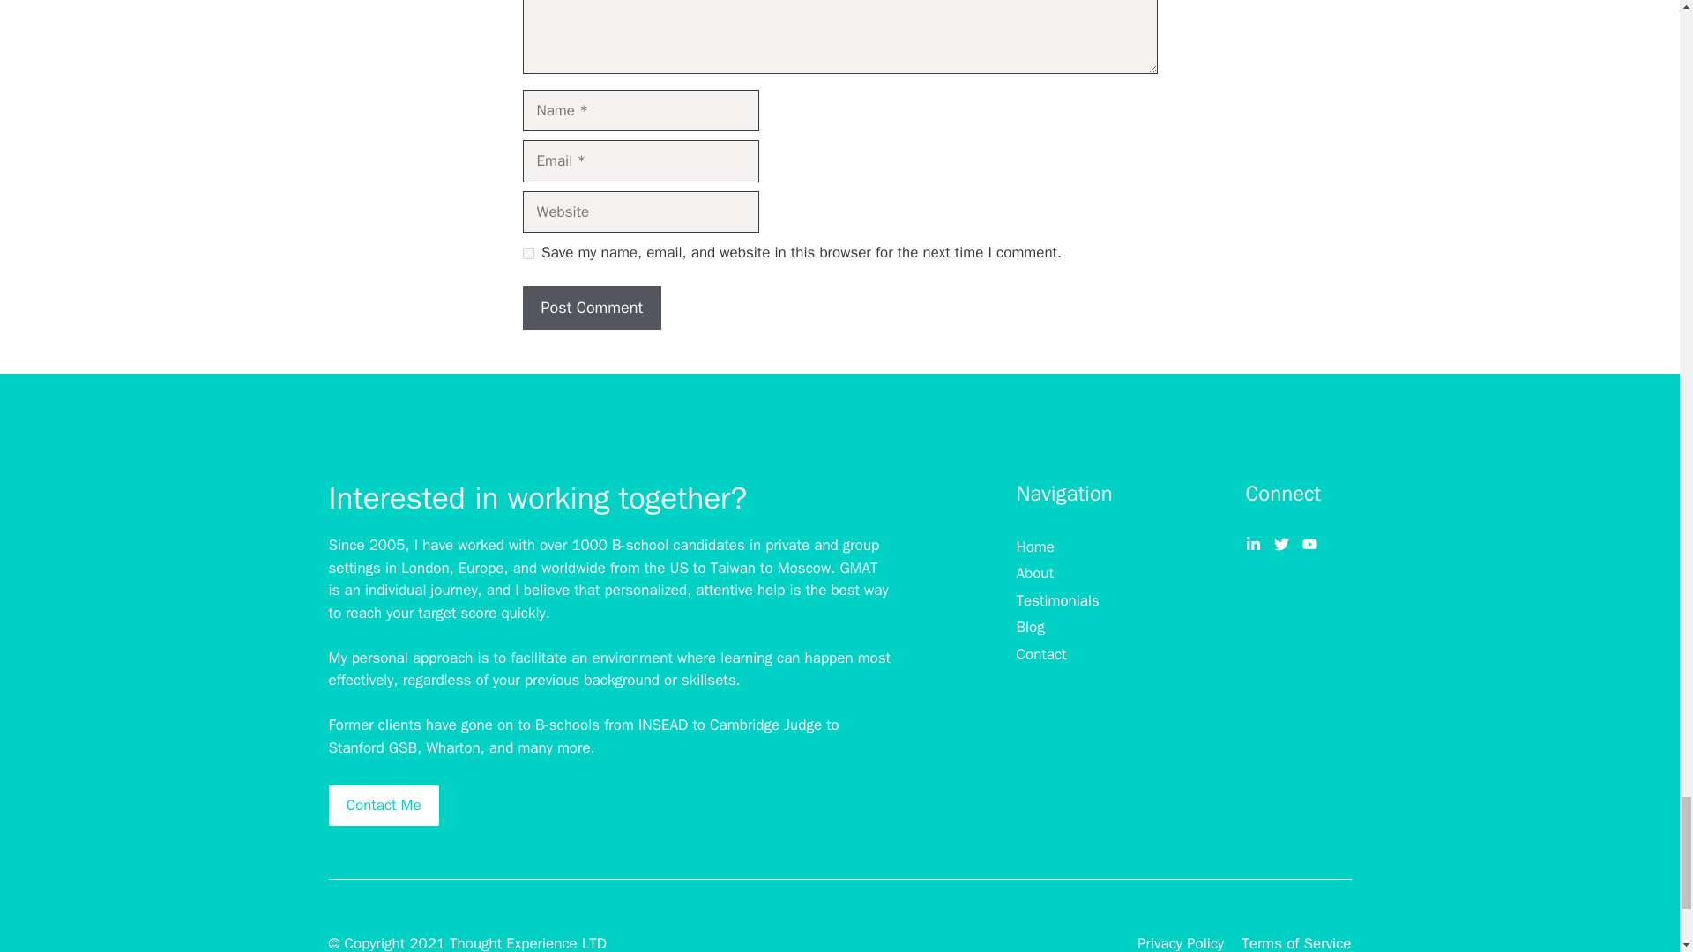 Image resolution: width=1693 pixels, height=952 pixels. What do you see at coordinates (527, 252) in the screenshot?
I see `yes` at bounding box center [527, 252].